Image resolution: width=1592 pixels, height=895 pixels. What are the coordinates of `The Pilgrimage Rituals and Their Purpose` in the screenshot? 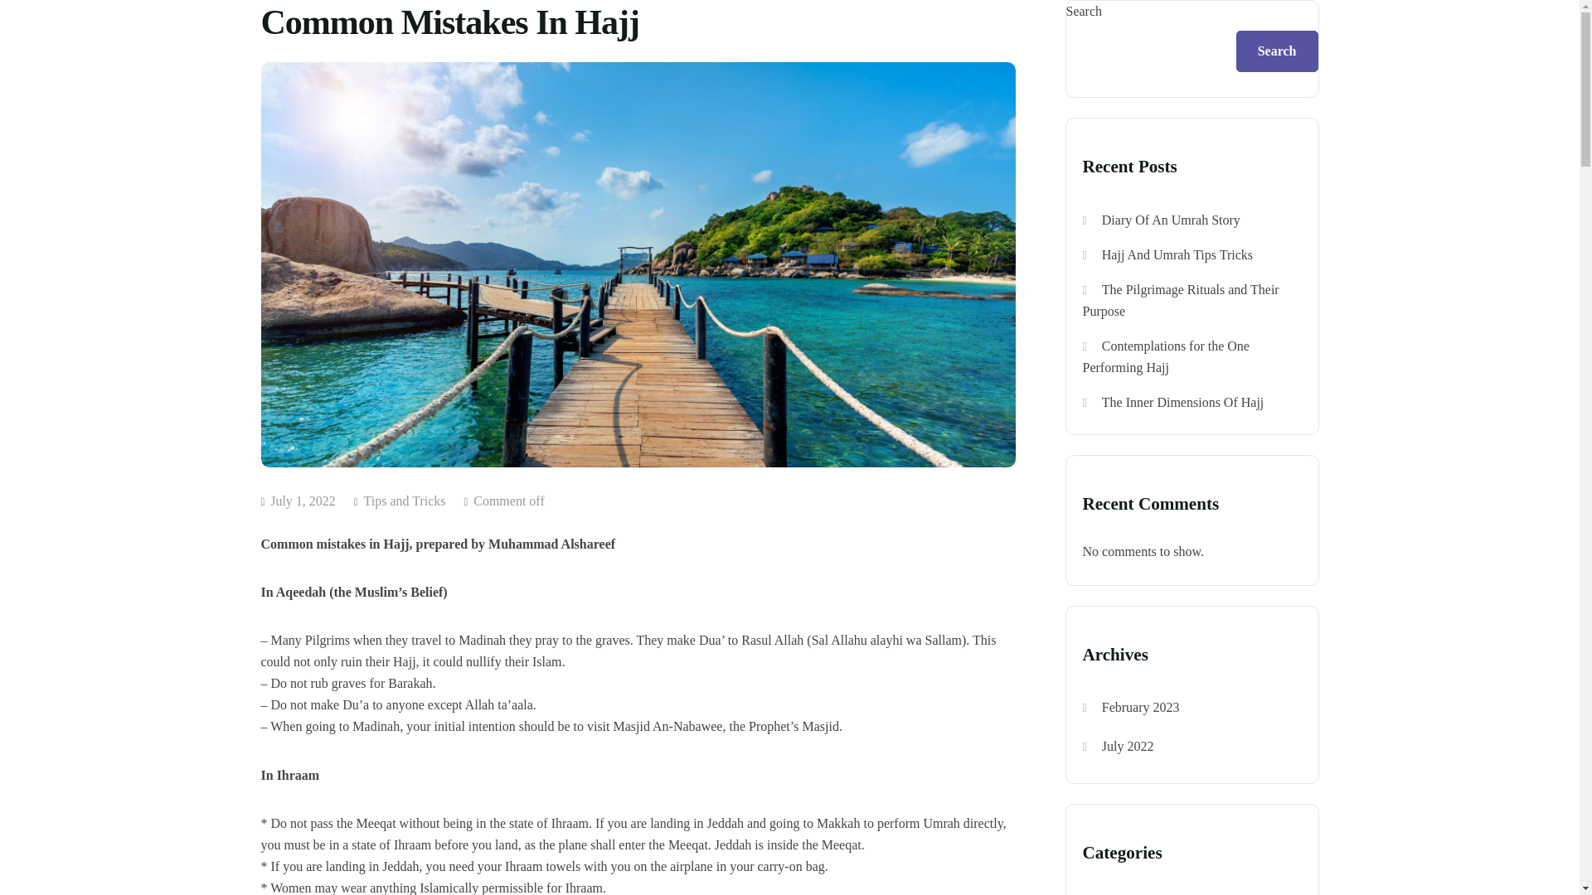 It's located at (1181, 300).